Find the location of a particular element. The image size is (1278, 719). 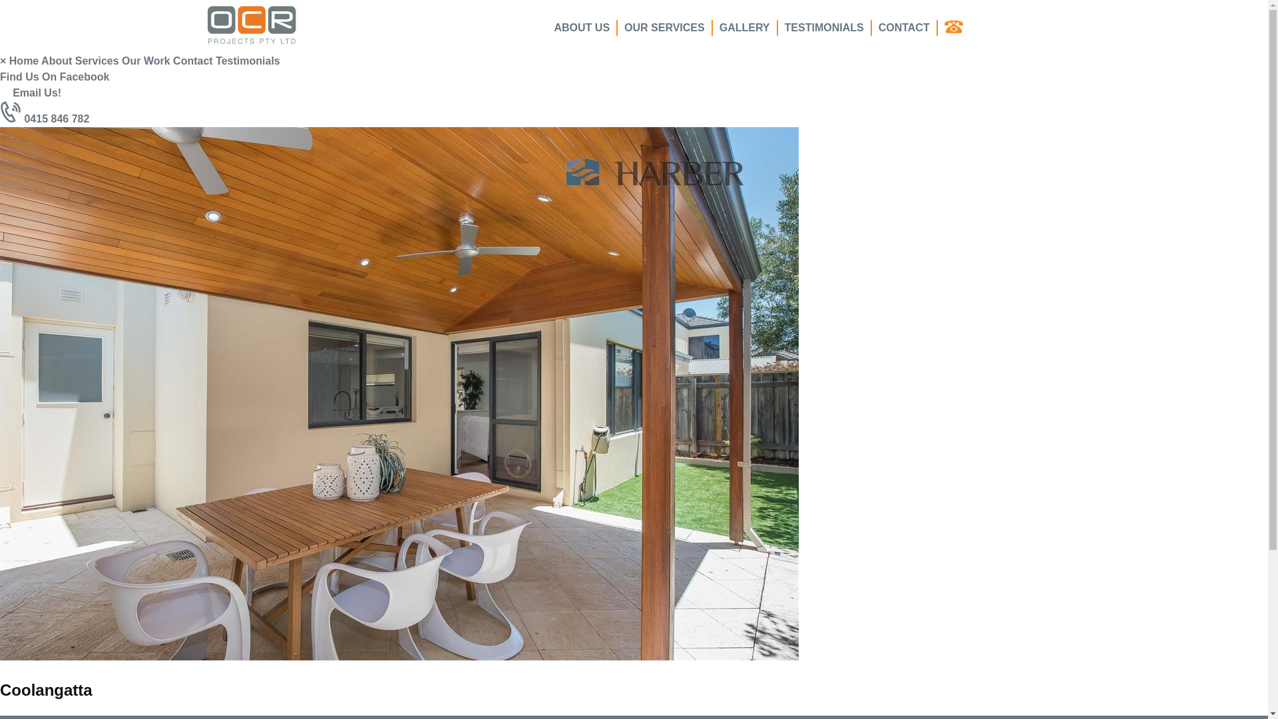

Contact is located at coordinates (193, 61).